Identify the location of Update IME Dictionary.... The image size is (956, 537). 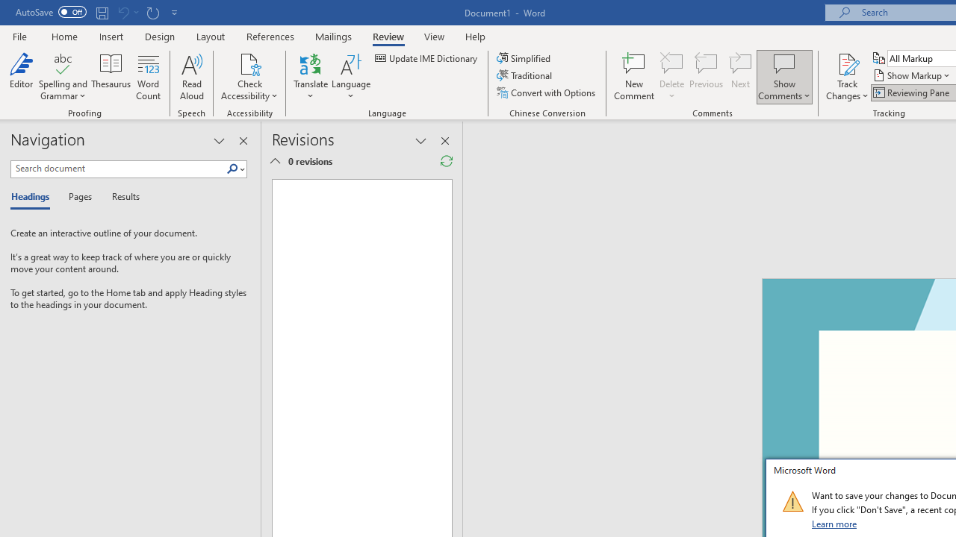
(427, 58).